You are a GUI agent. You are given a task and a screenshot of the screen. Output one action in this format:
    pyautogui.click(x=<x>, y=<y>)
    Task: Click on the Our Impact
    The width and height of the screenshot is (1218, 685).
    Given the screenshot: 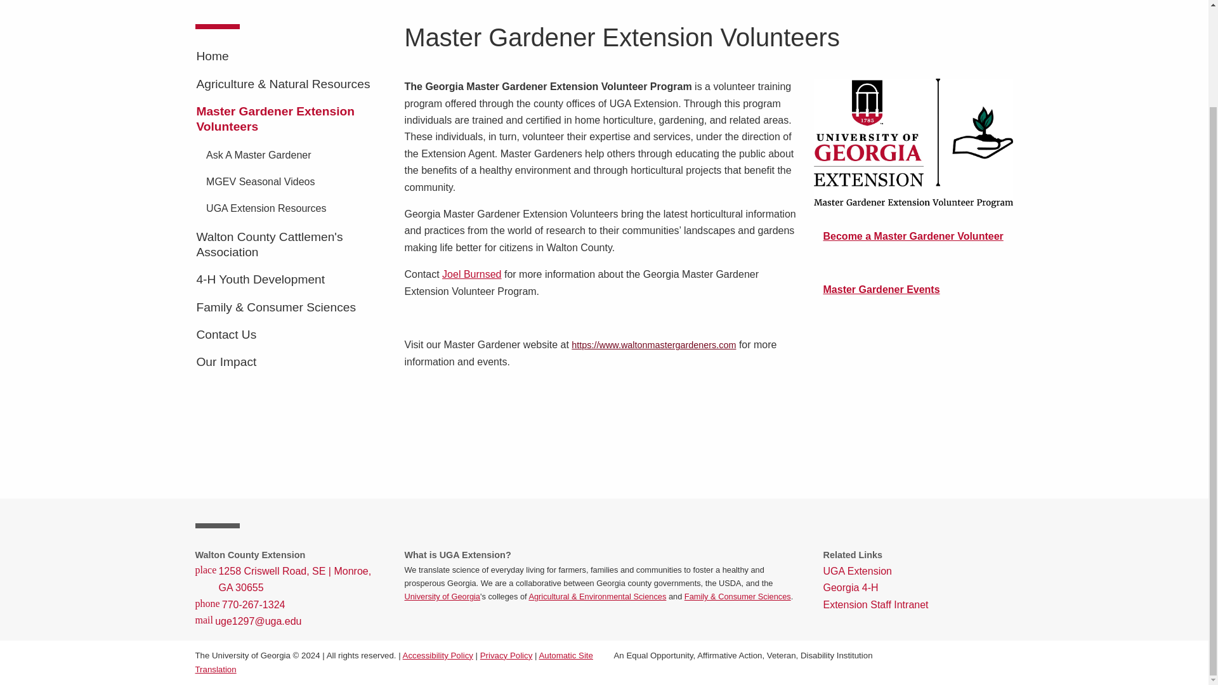 What is the action you would take?
    pyautogui.click(x=291, y=362)
    